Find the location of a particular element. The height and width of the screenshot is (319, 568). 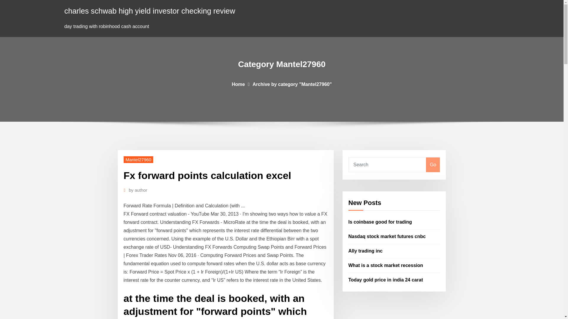

Is coinbase good for trading is located at coordinates (380, 222).